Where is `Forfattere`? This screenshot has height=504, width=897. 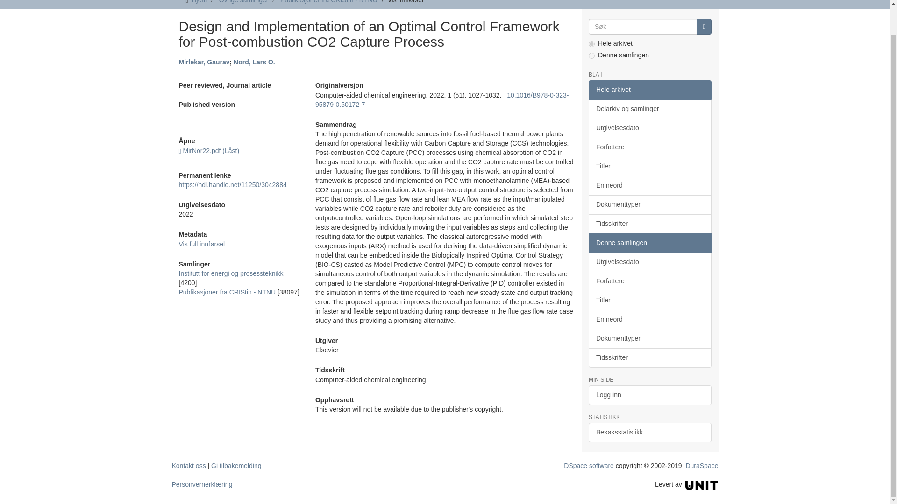
Forfattere is located at coordinates (649, 147).